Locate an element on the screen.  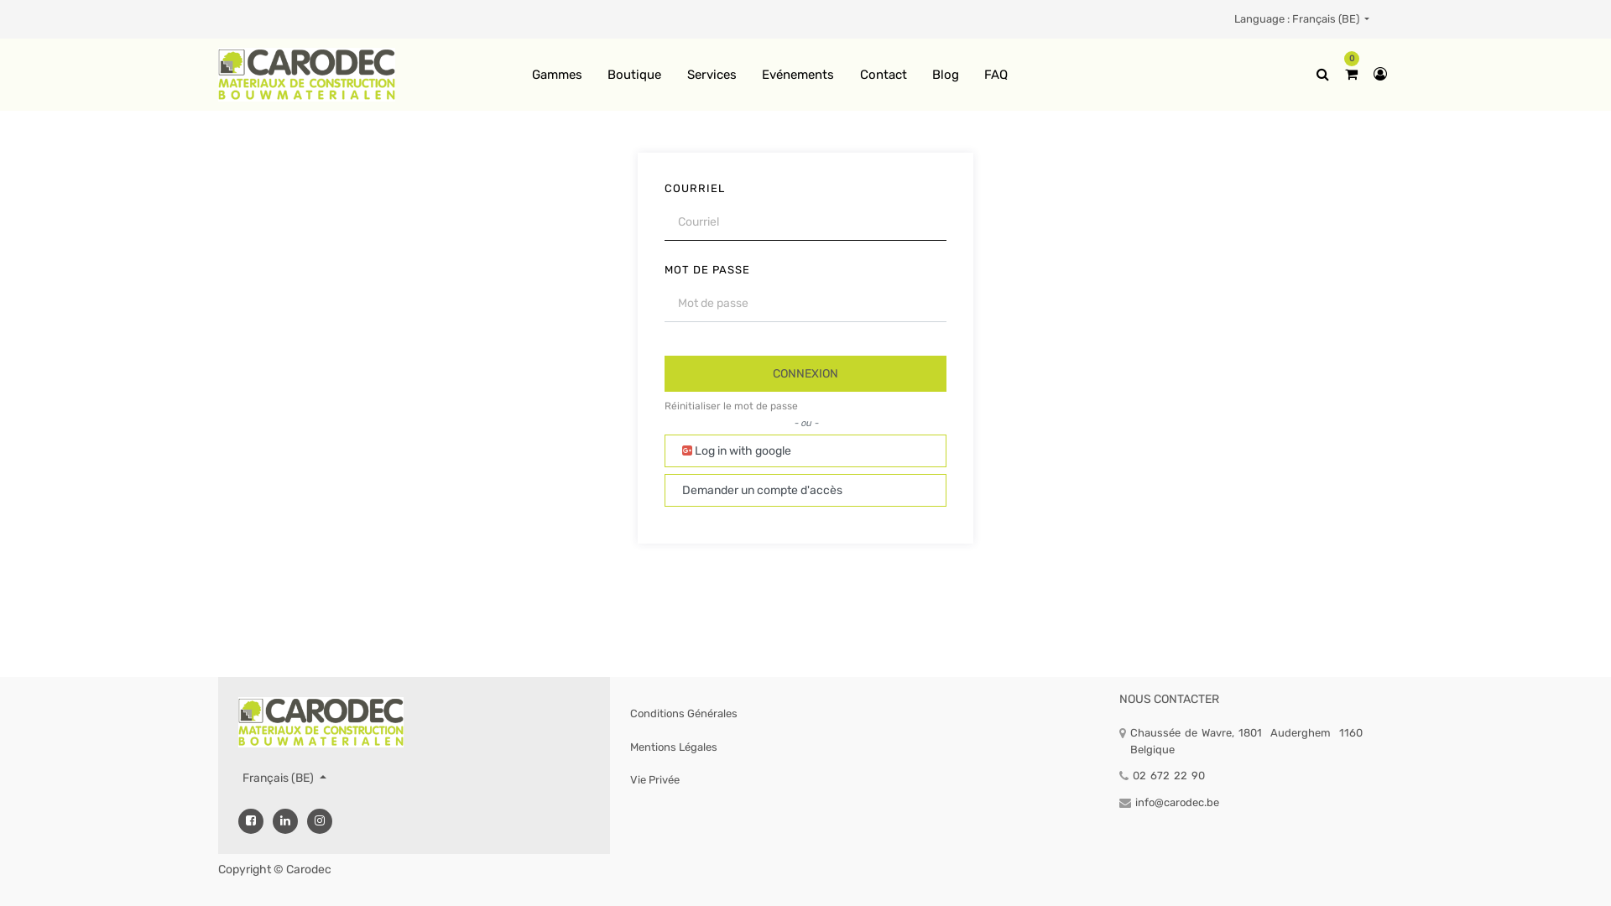
0 is located at coordinates (1351, 75).